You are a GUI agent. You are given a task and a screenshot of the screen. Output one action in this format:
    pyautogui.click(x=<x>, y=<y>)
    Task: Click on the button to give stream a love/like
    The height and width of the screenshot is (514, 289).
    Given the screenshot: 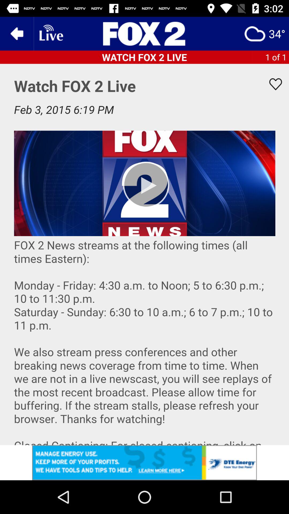 What is the action you would take?
    pyautogui.click(x=272, y=84)
    